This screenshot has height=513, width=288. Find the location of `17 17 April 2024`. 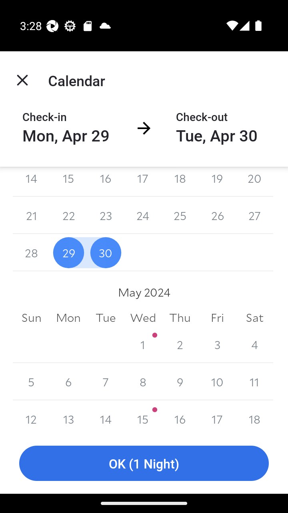

17 17 April 2024 is located at coordinates (143, 182).